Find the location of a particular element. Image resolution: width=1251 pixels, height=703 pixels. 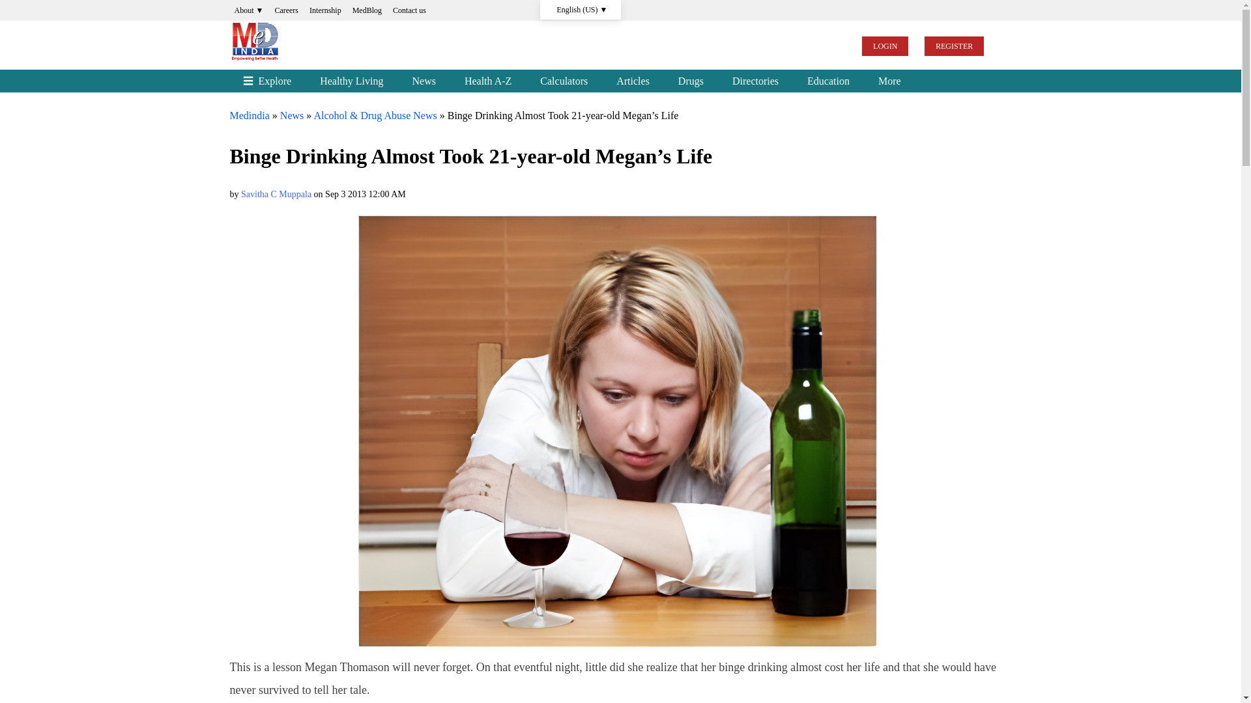

Healthy Living is located at coordinates (351, 81).